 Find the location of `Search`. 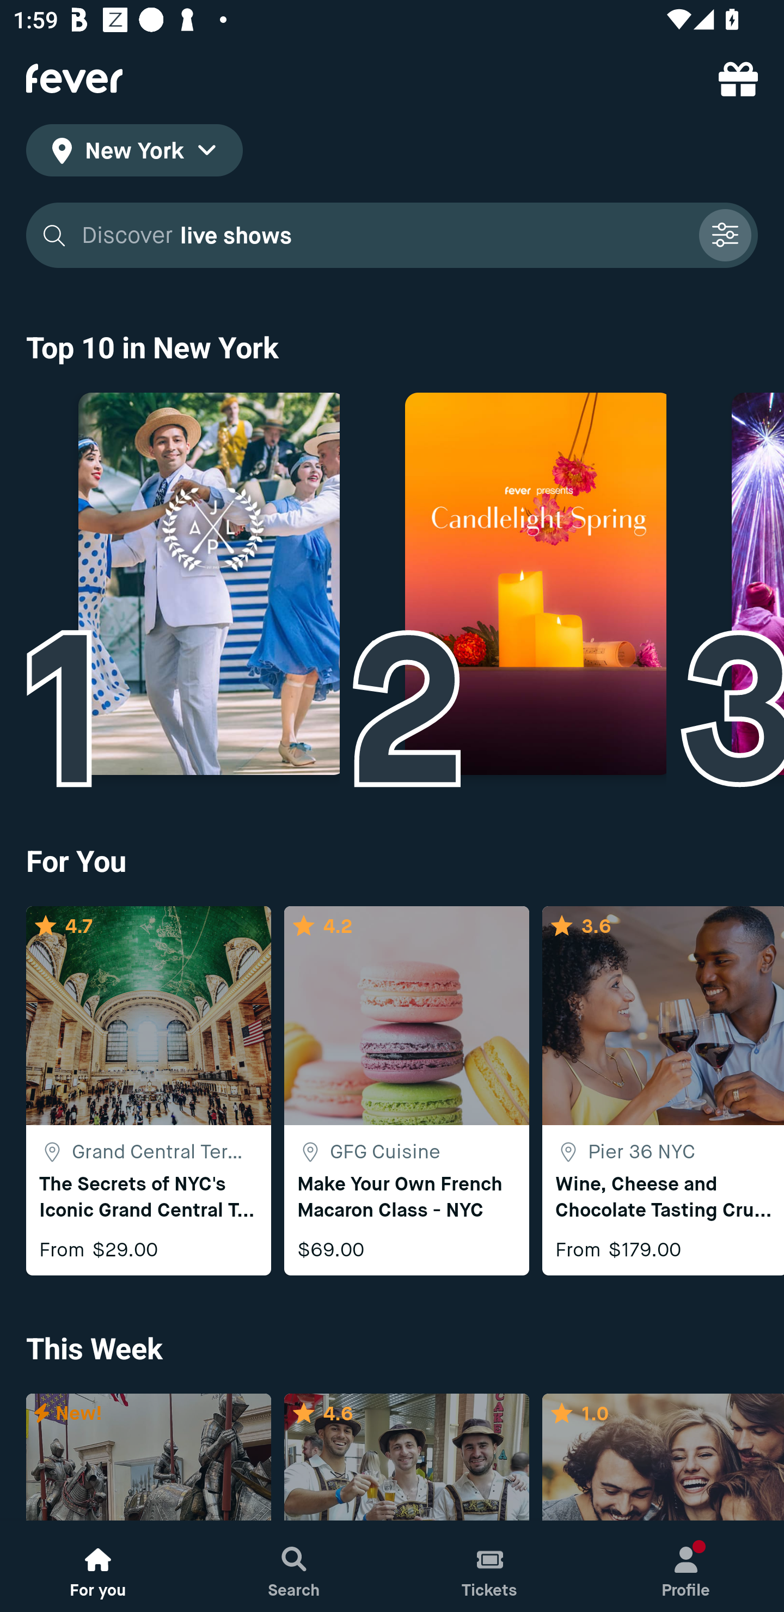

Search is located at coordinates (294, 1566).